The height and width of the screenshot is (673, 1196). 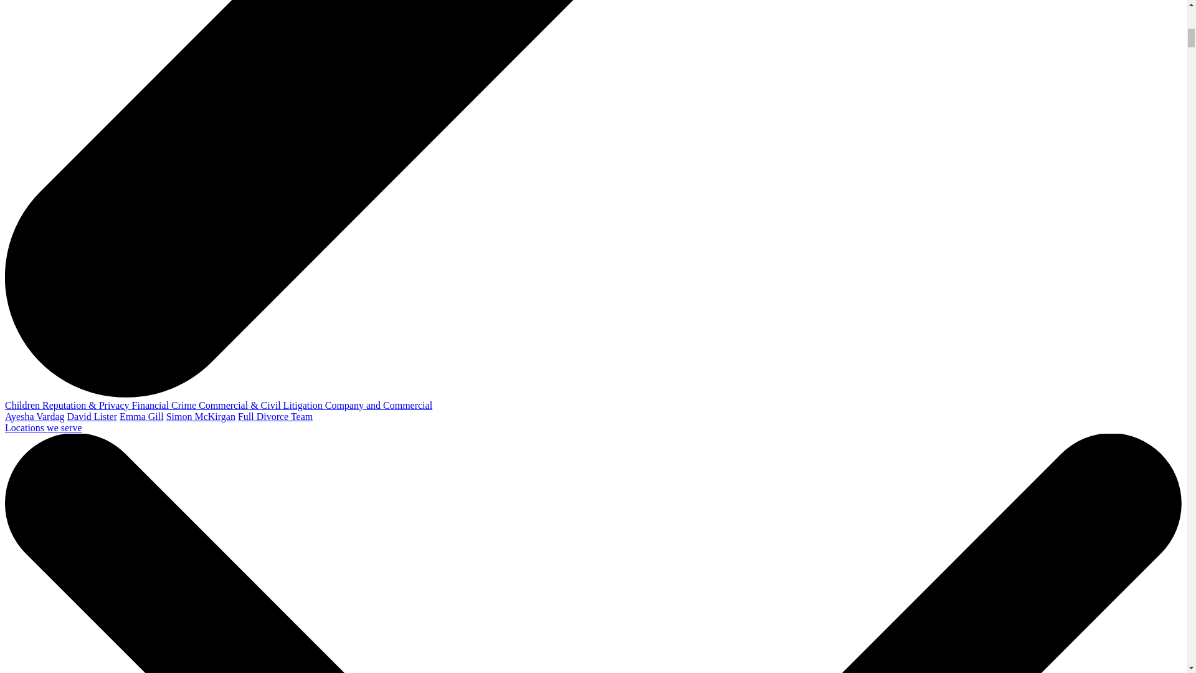 I want to click on Company and Commercial, so click(x=379, y=405).